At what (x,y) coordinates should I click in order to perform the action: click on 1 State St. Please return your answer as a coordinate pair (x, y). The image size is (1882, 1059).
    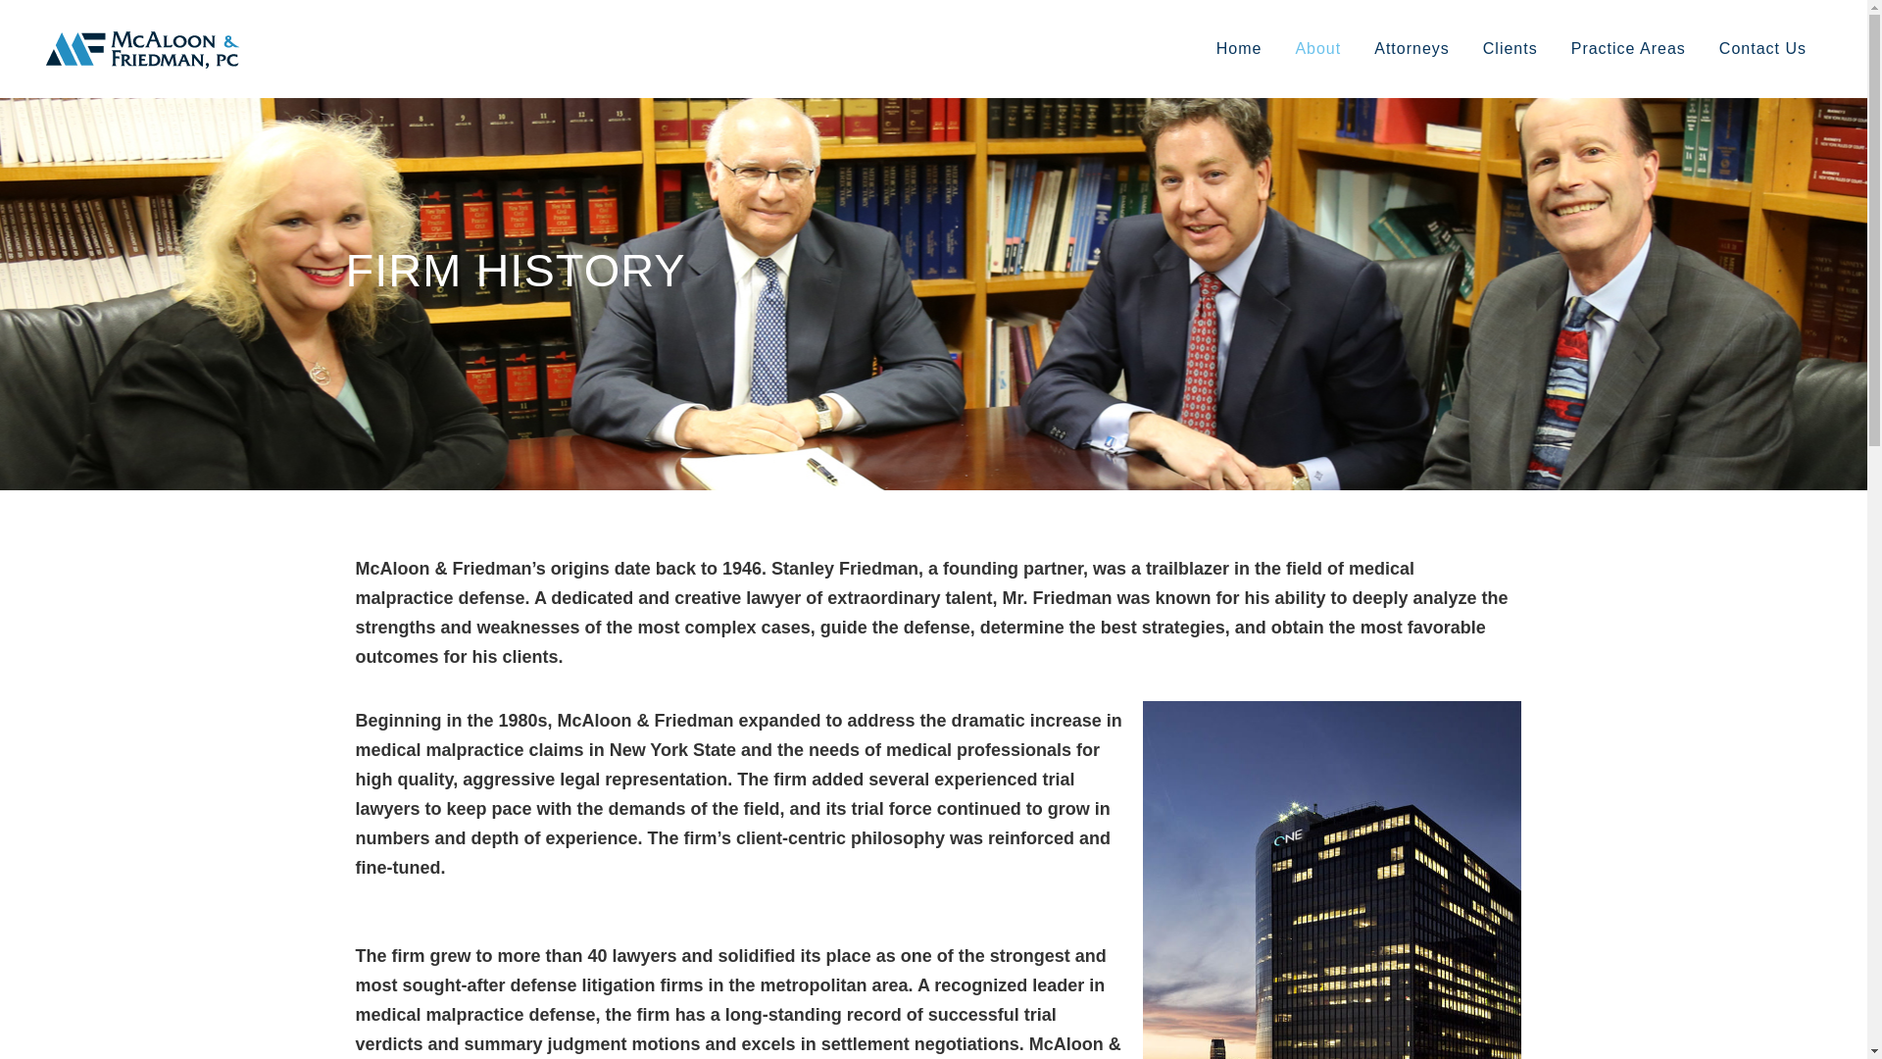
    Looking at the image, I should click on (1332, 880).